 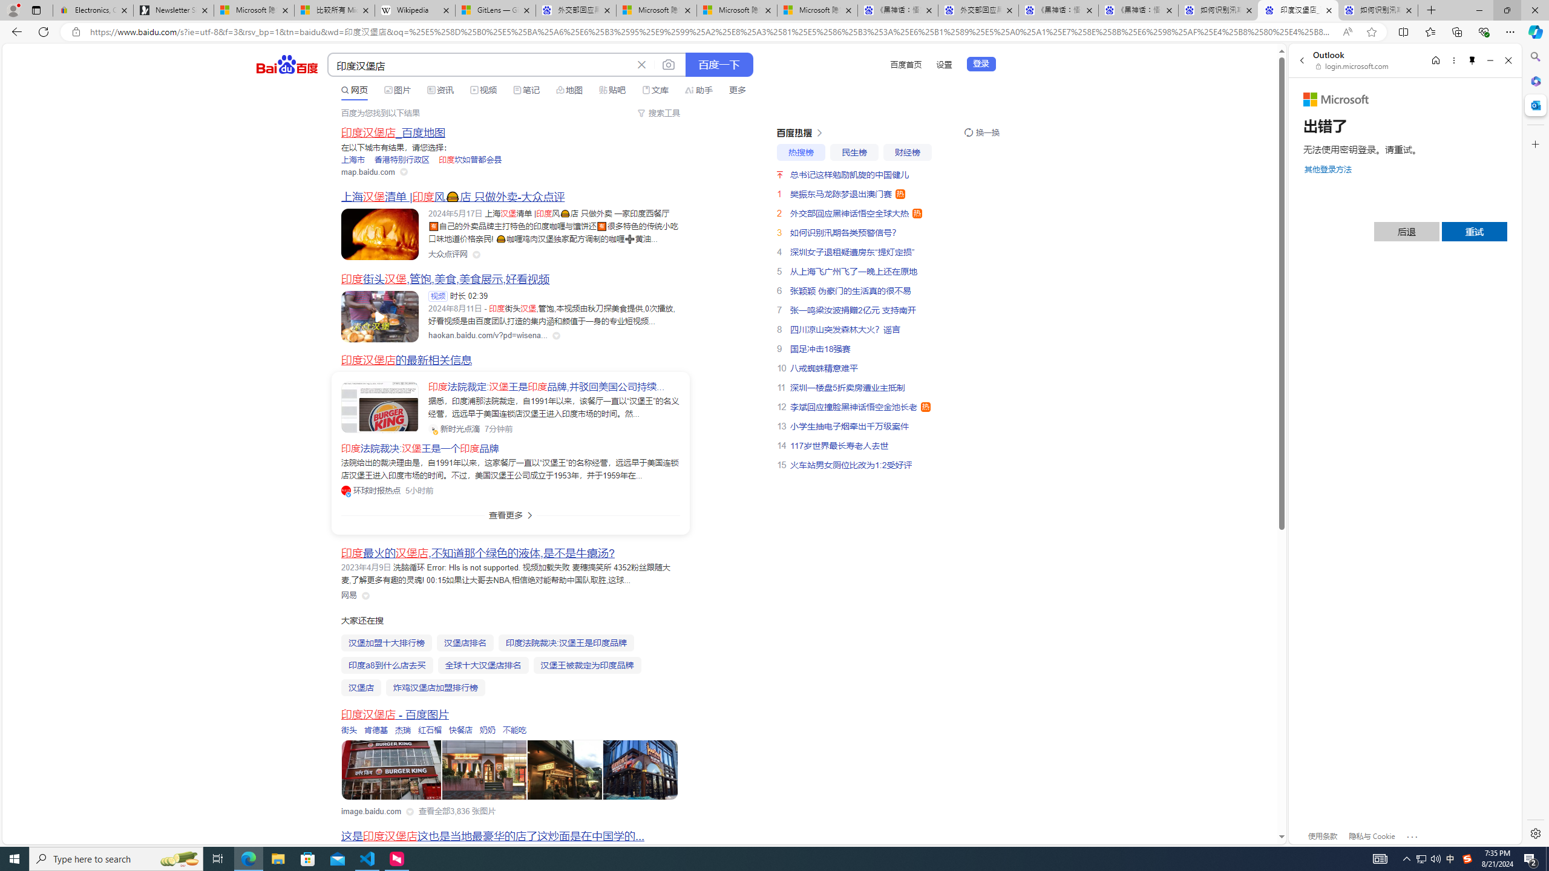 What do you see at coordinates (1353, 66) in the screenshot?
I see `login.microsoft.com` at bounding box center [1353, 66].